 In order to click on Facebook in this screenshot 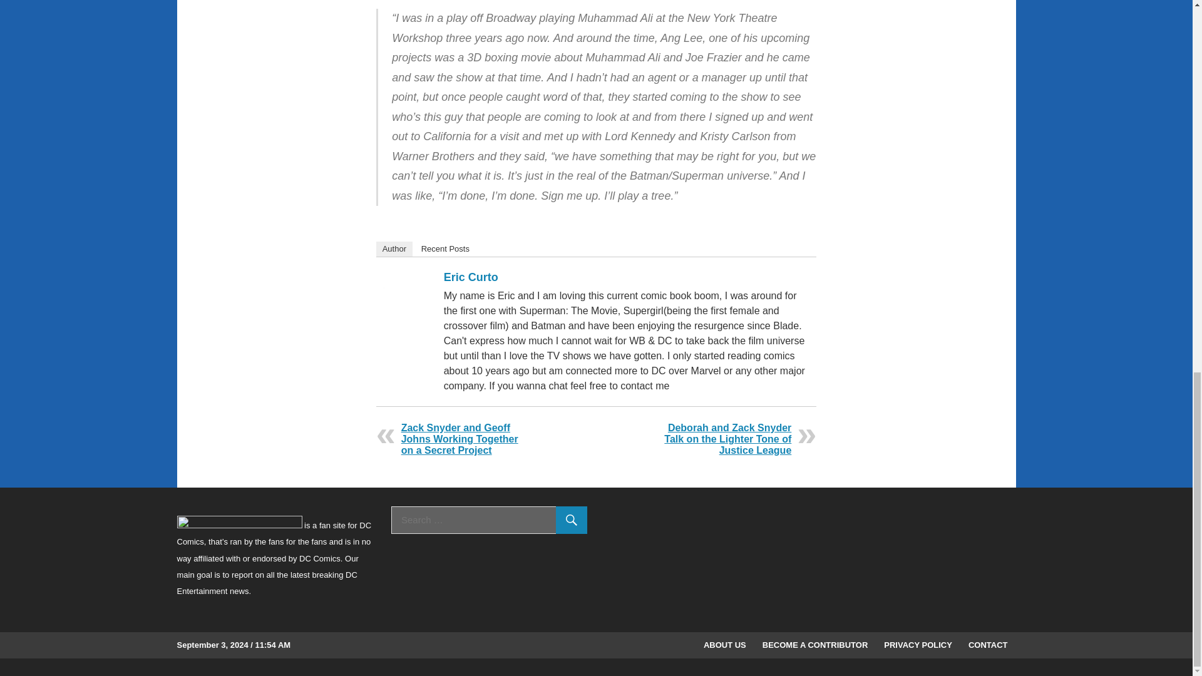, I will do `click(784, 280)`.